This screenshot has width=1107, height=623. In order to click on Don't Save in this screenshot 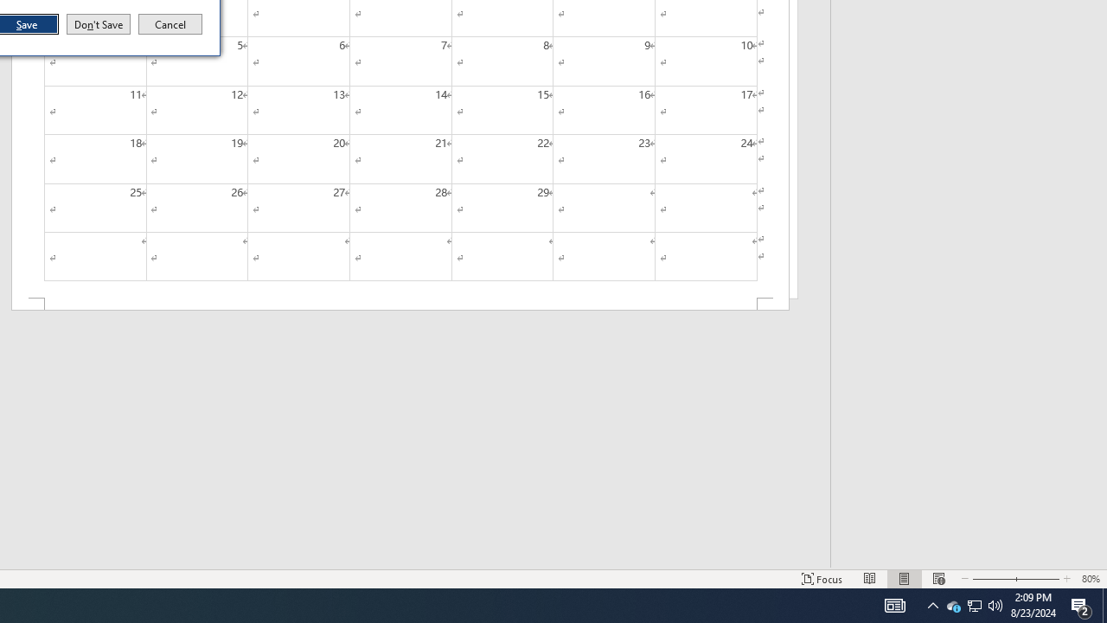, I will do `click(99, 24)`.